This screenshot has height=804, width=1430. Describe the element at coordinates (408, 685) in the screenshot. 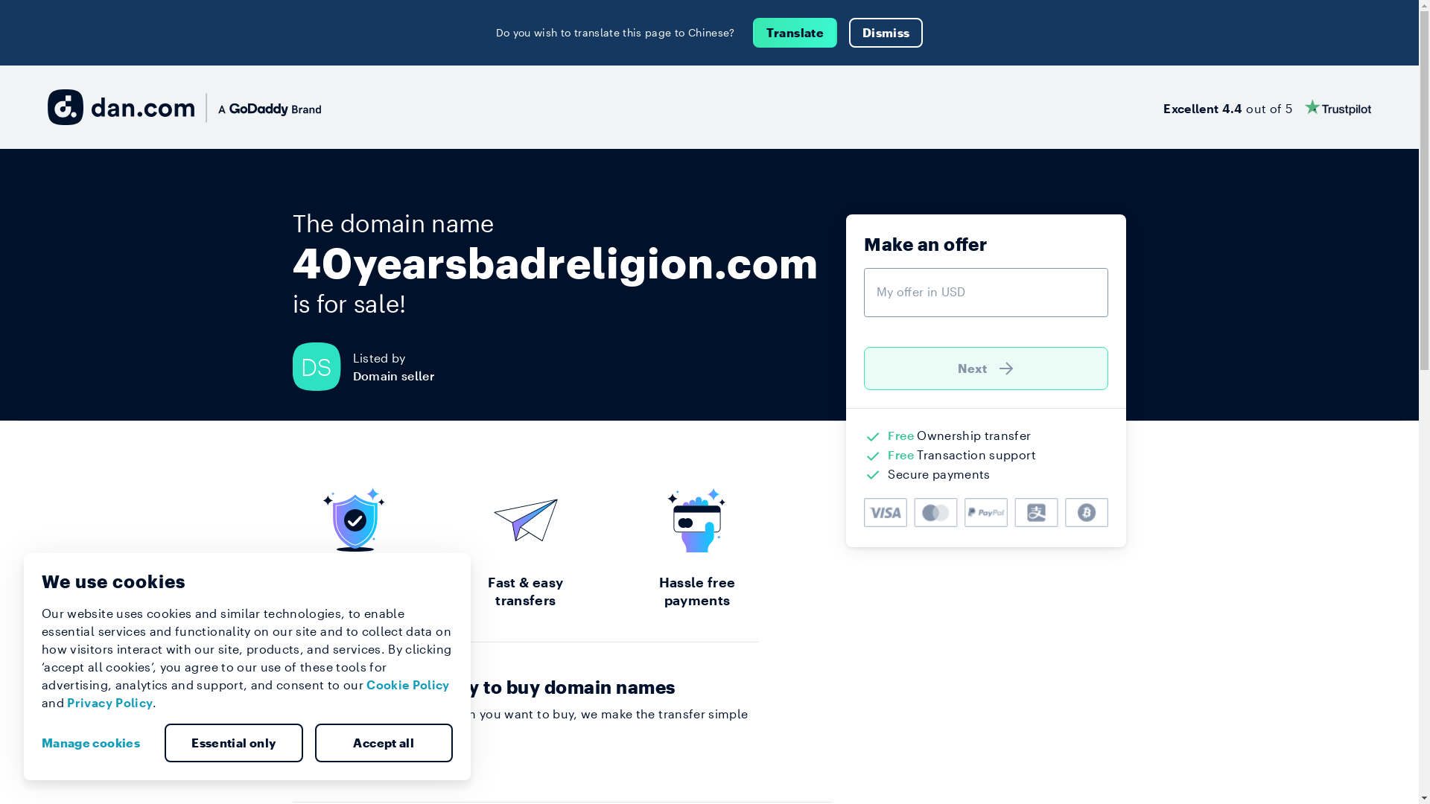

I see `Cookie Policy` at that location.